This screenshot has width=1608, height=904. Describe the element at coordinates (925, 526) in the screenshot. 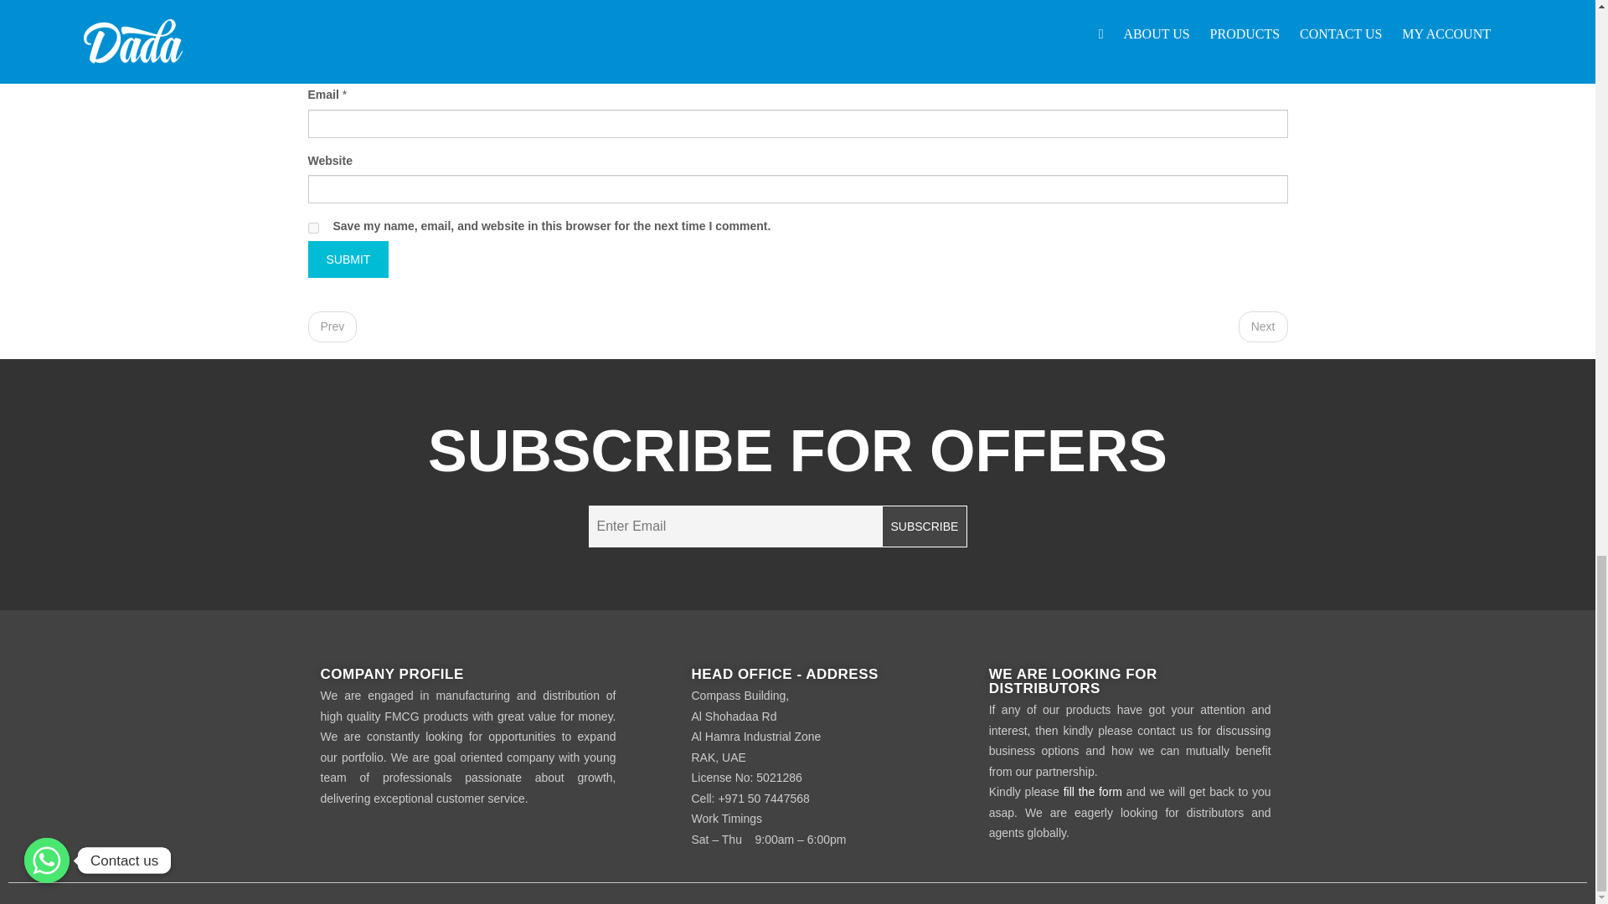

I see `SUBSCRIBE` at that location.